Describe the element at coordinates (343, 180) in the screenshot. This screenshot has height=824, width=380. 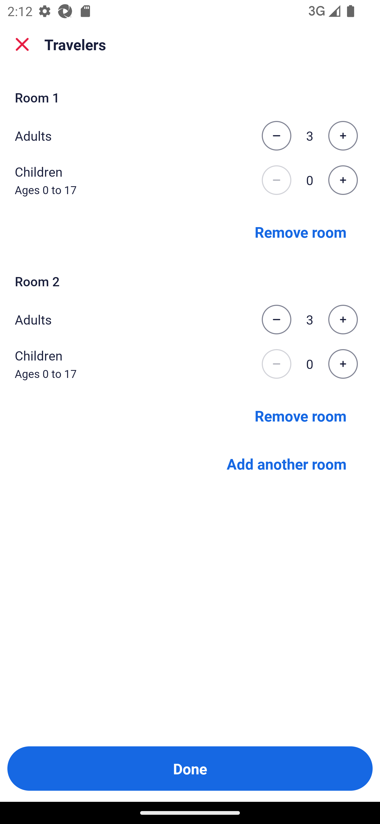
I see `Increase the number of children` at that location.